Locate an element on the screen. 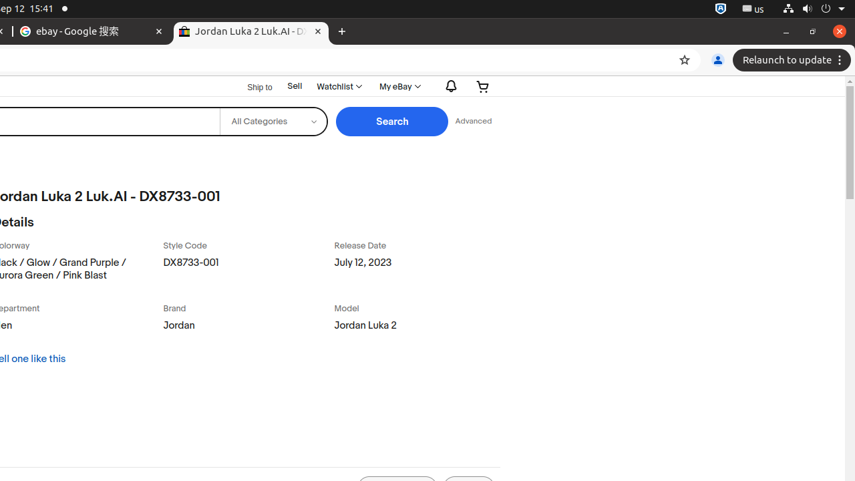  DX8733-001 is located at coordinates (246, 271).